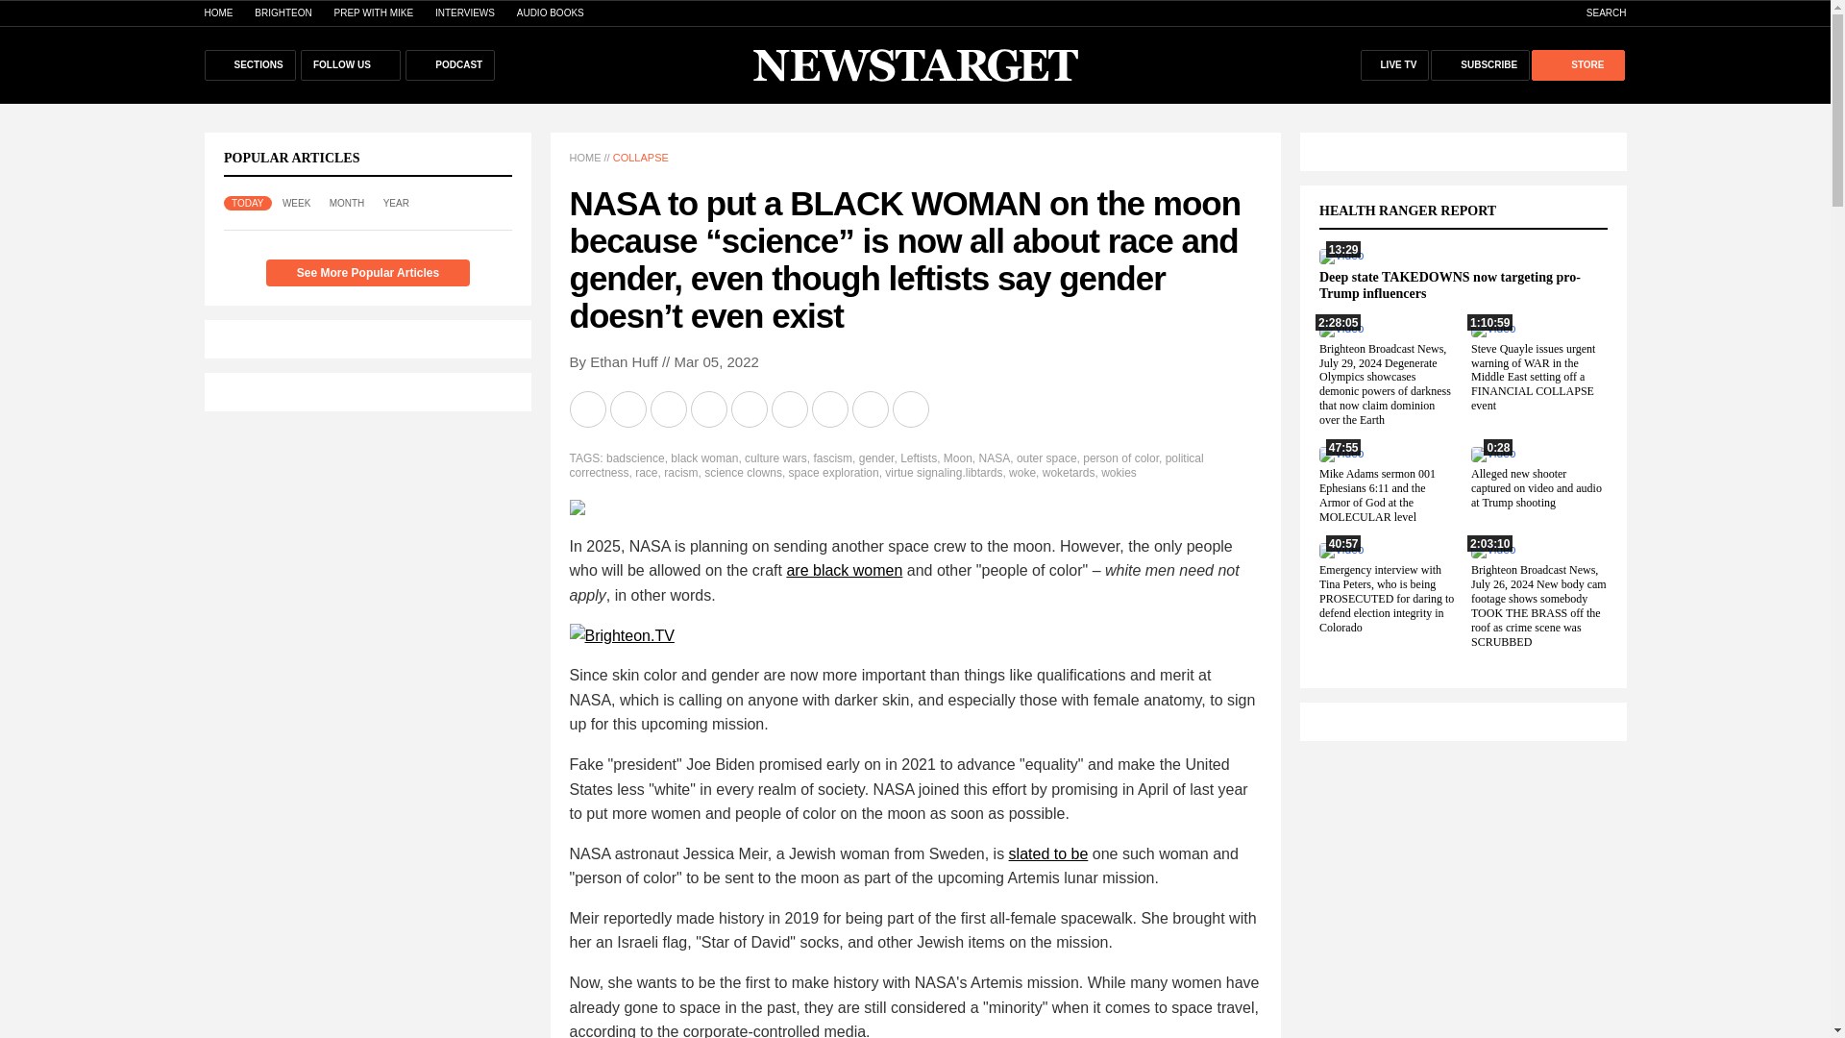 This screenshot has width=1845, height=1038. Describe the element at coordinates (1395, 65) in the screenshot. I see `LIVE TV` at that location.